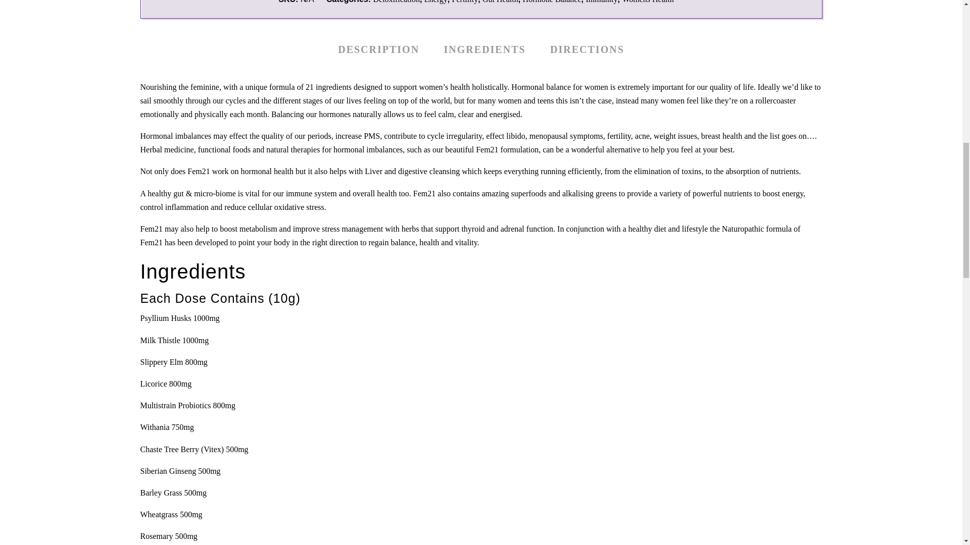  I want to click on Hormone Balance, so click(552, 2).